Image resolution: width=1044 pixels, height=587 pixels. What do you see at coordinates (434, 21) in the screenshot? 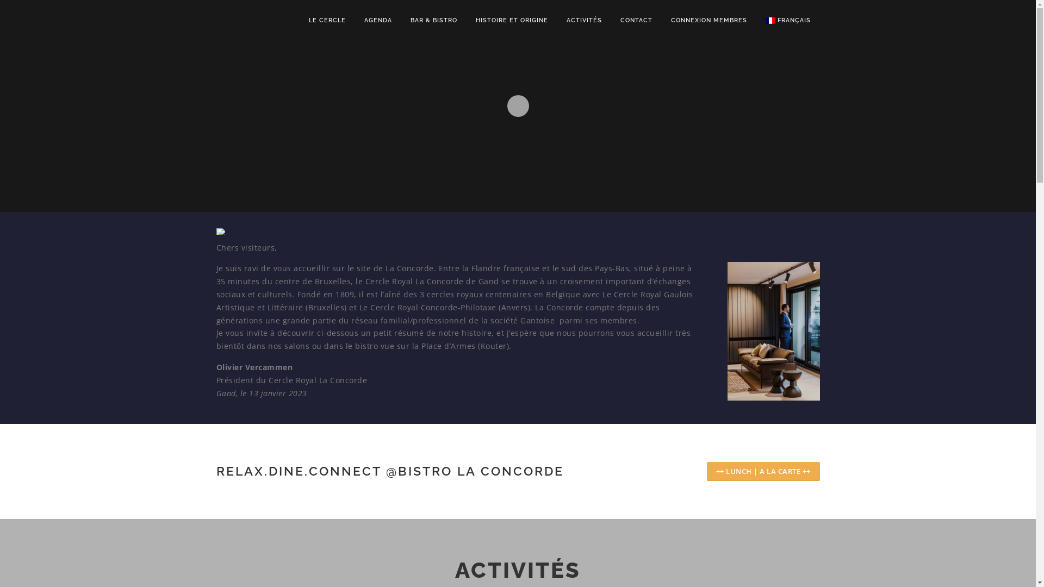
I see `BAR & BISTRO` at bounding box center [434, 21].